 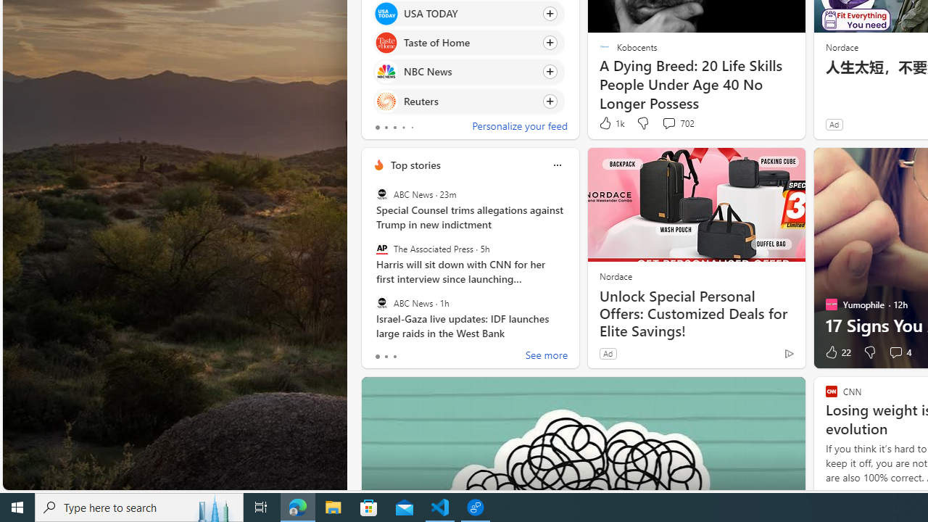 I want to click on ABC News, so click(x=381, y=302).